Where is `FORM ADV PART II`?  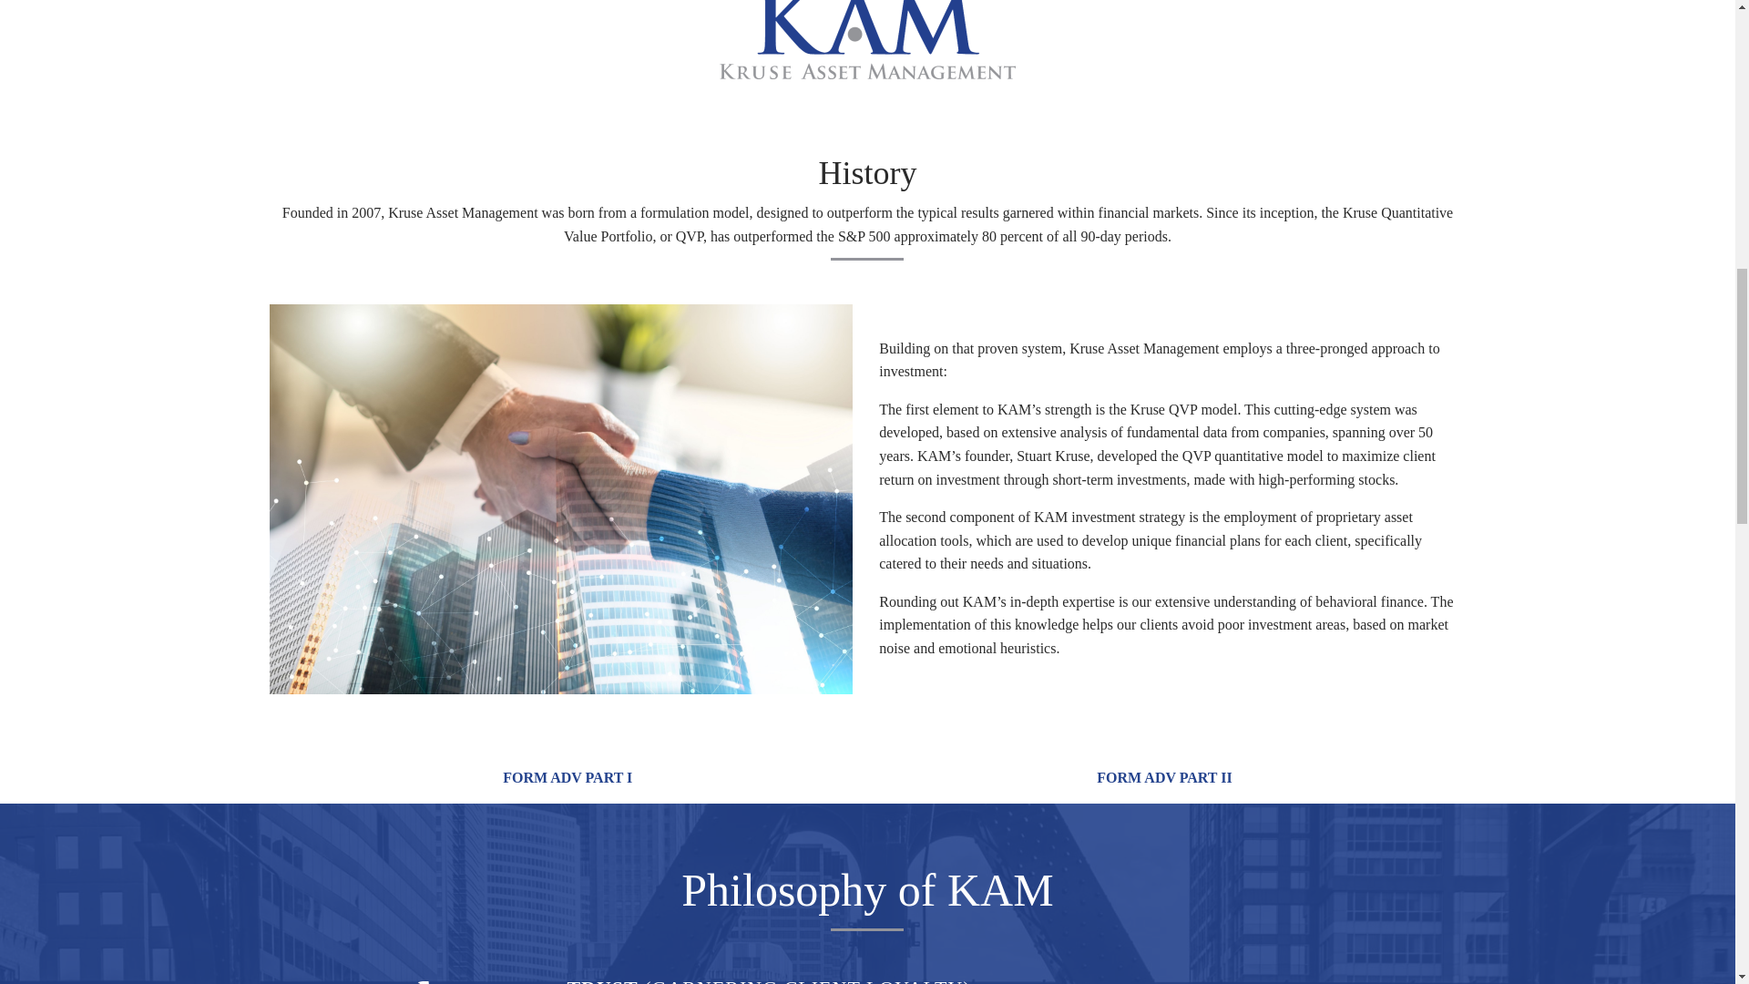 FORM ADV PART II is located at coordinates (1163, 779).